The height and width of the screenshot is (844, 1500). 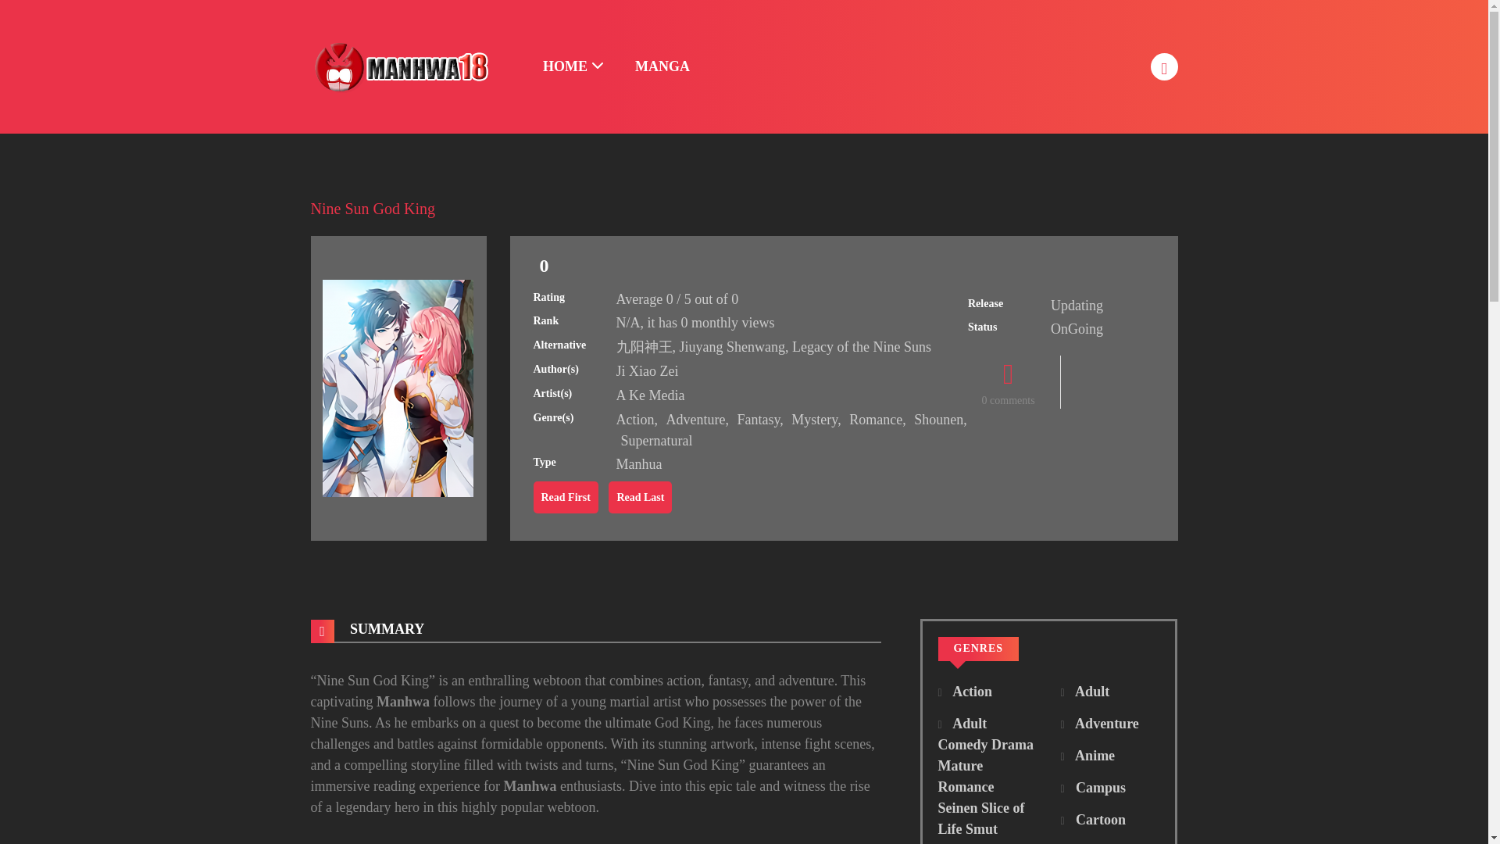 I want to click on Adventure, so click(x=1099, y=724).